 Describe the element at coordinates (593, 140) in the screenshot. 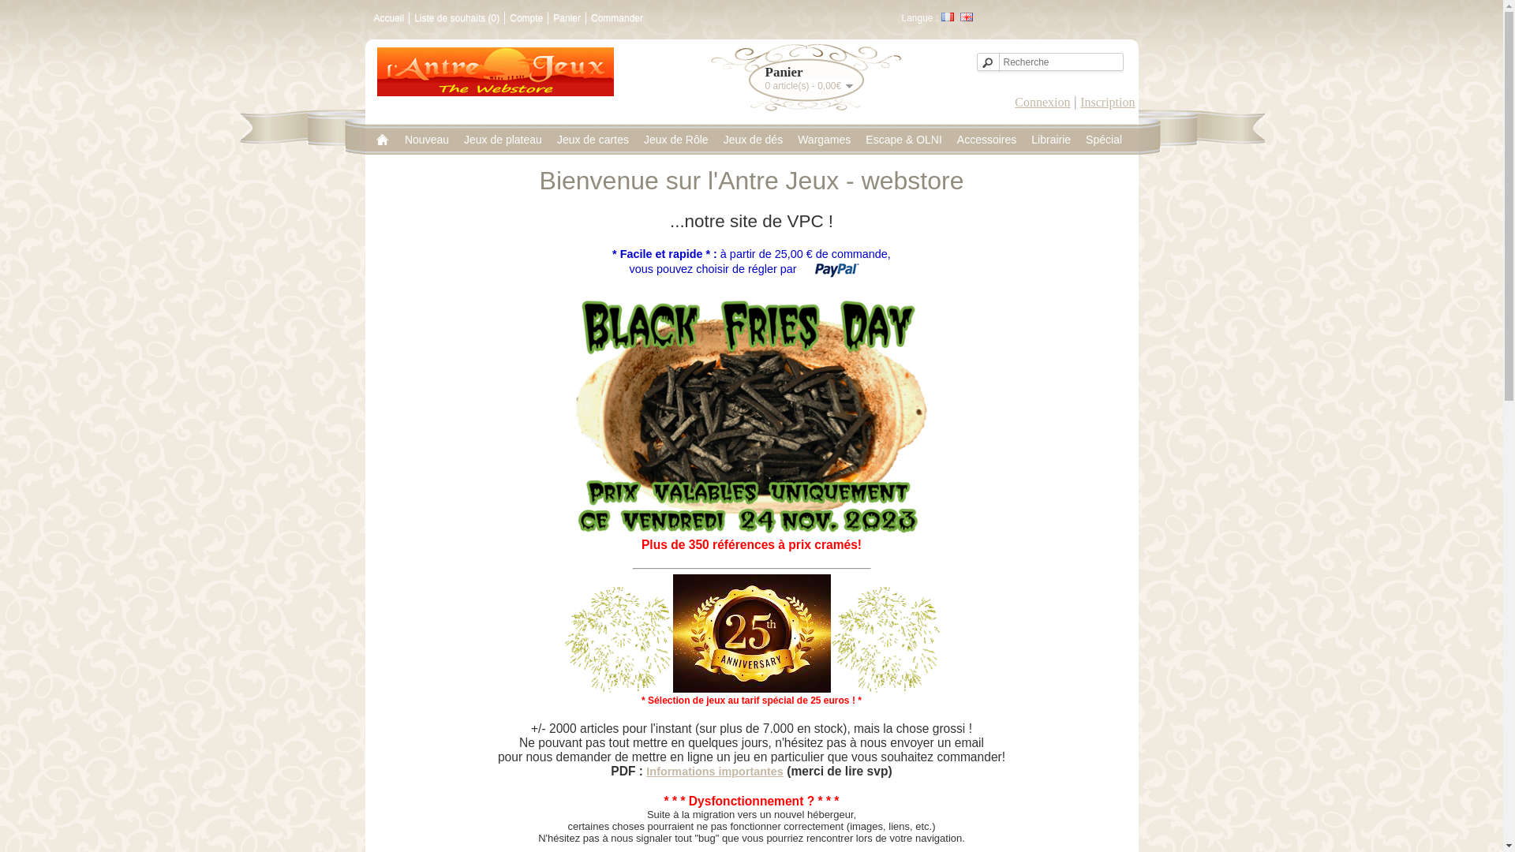

I see `Jeux de cartes` at that location.